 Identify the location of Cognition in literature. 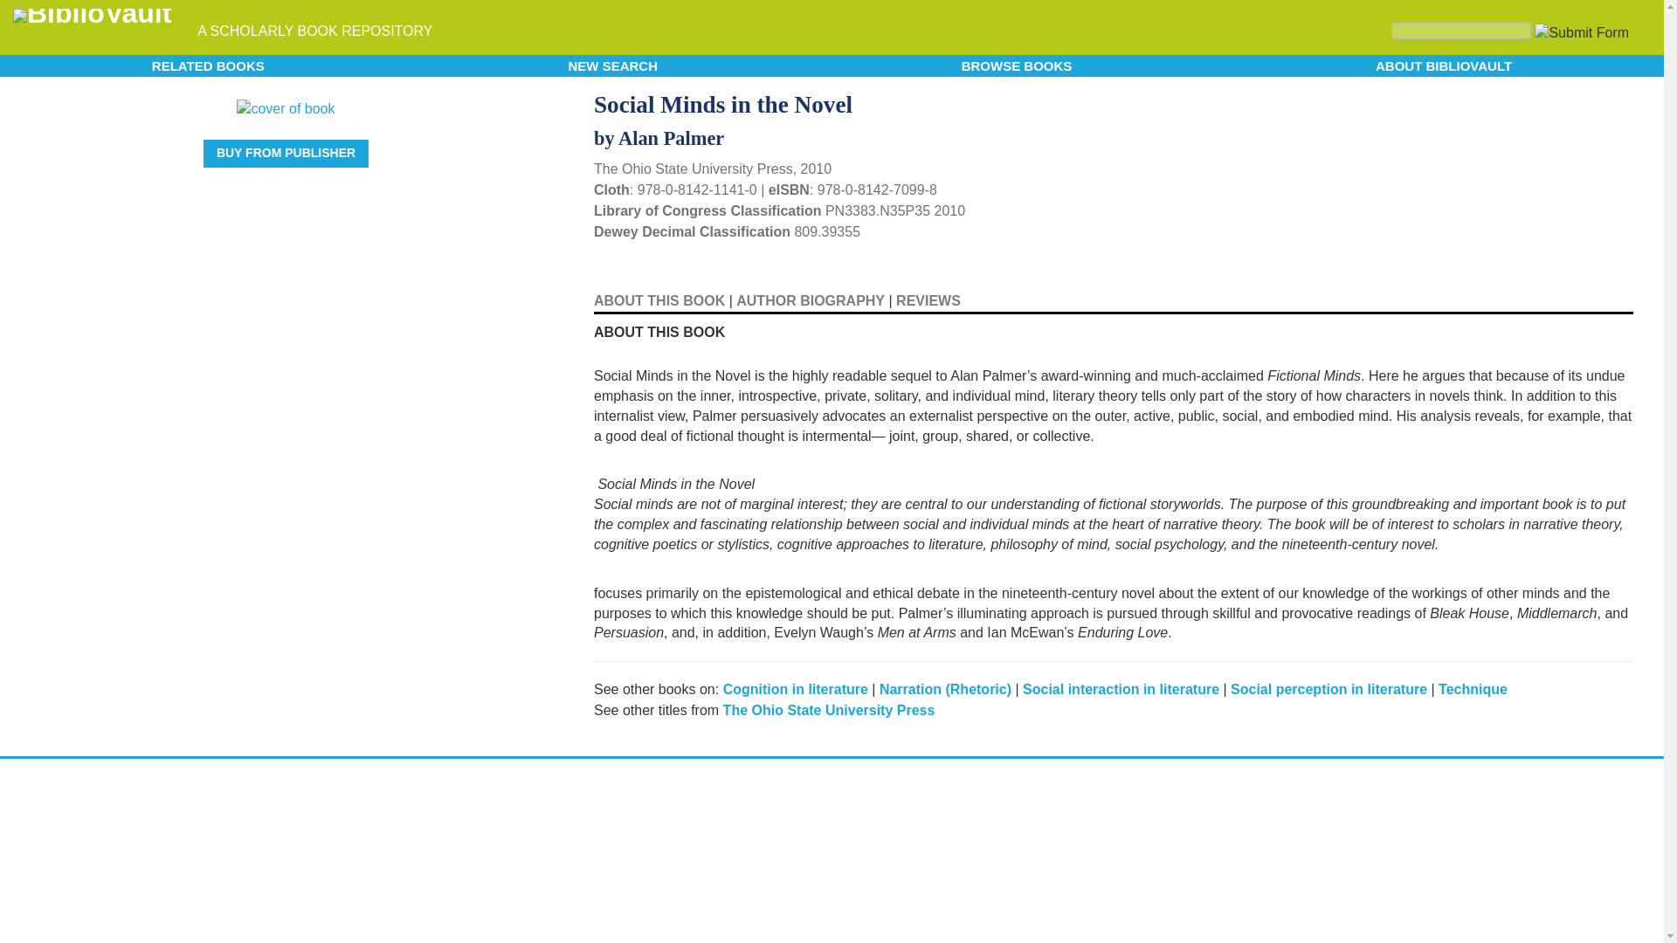
(795, 689).